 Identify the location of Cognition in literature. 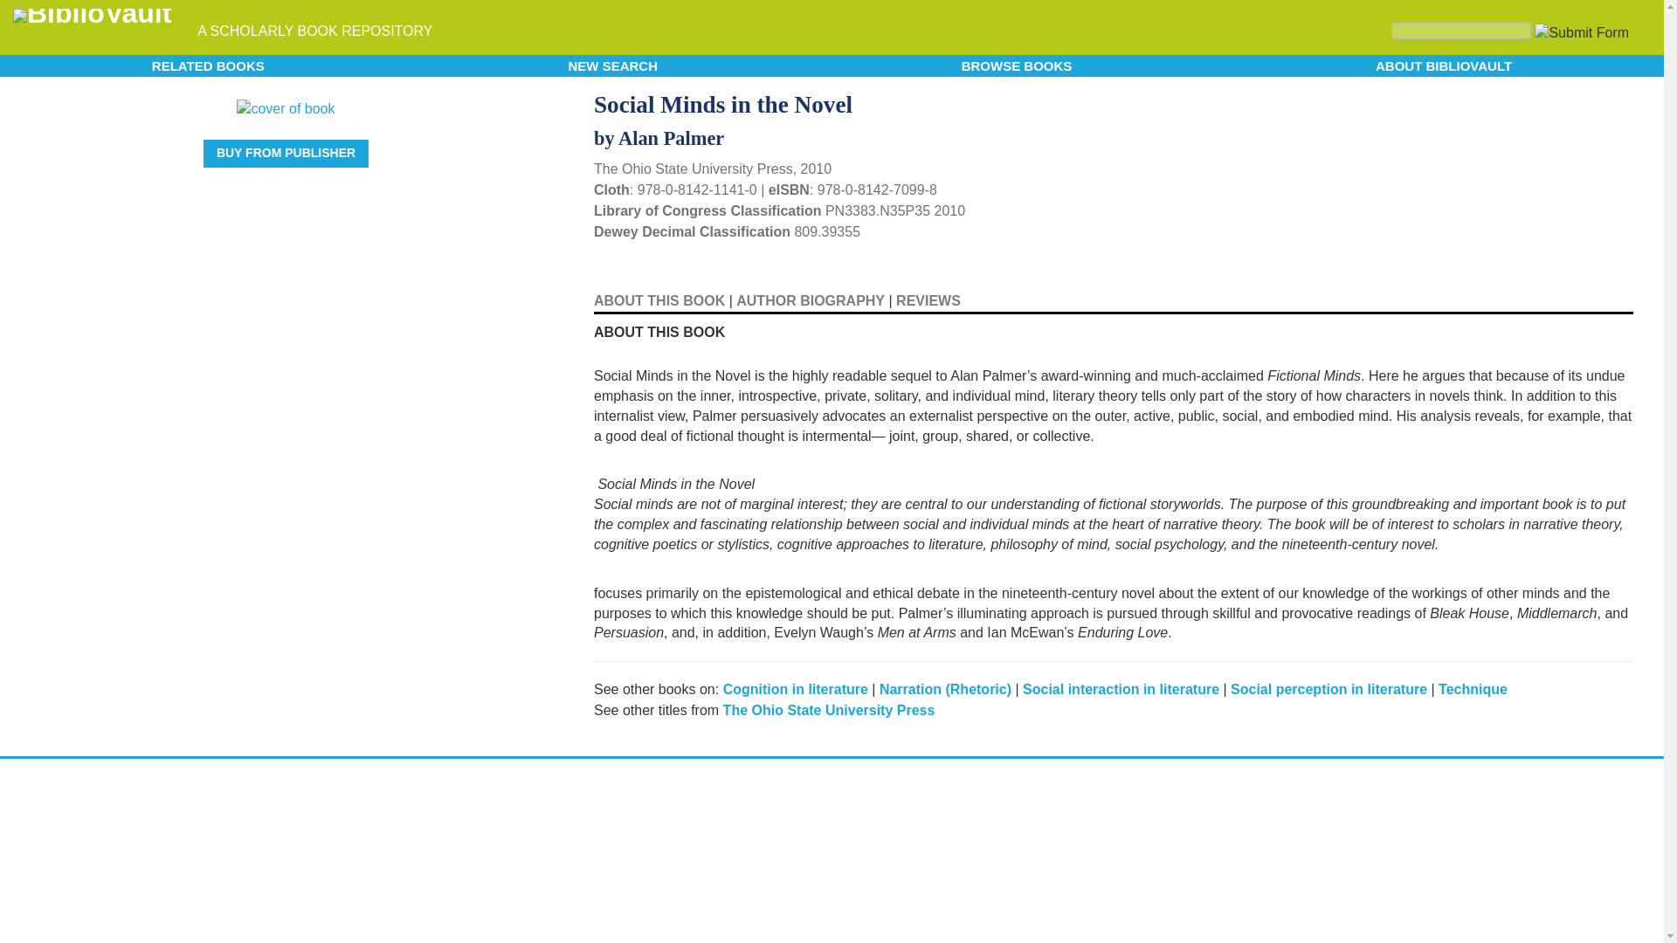
(795, 689).